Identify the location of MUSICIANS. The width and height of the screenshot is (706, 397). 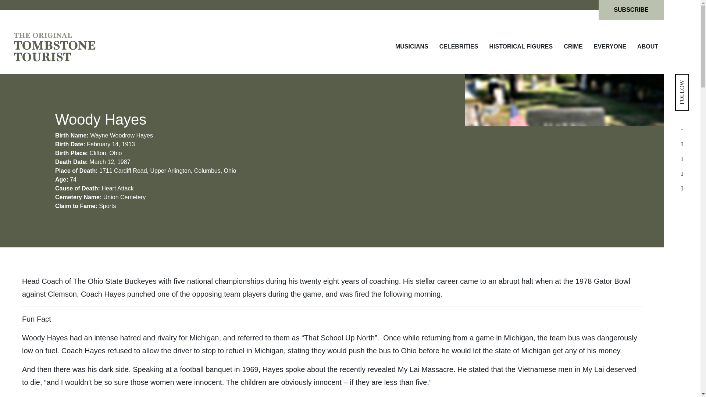
(412, 46).